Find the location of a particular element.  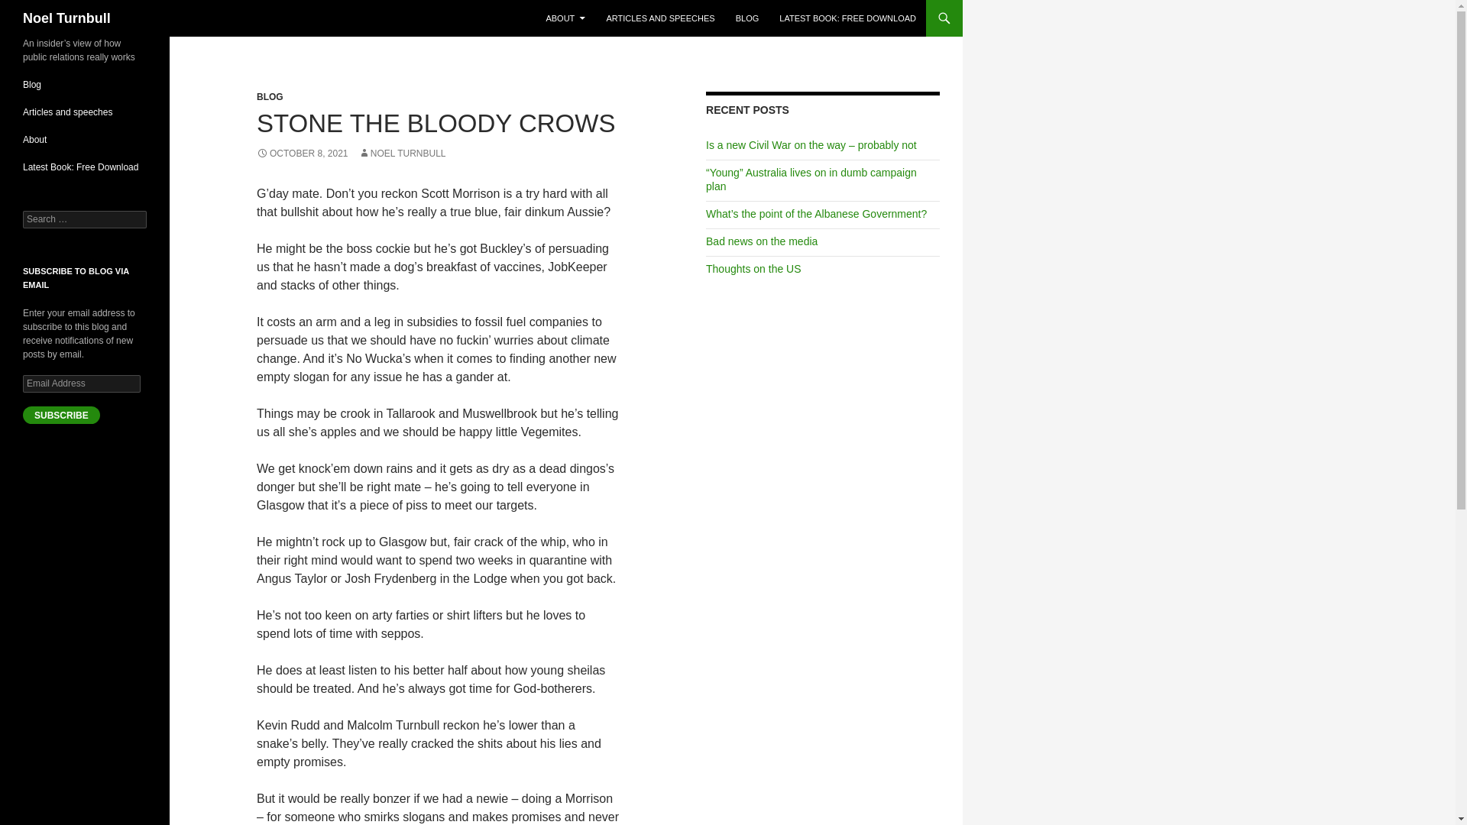

About is located at coordinates (35, 140).